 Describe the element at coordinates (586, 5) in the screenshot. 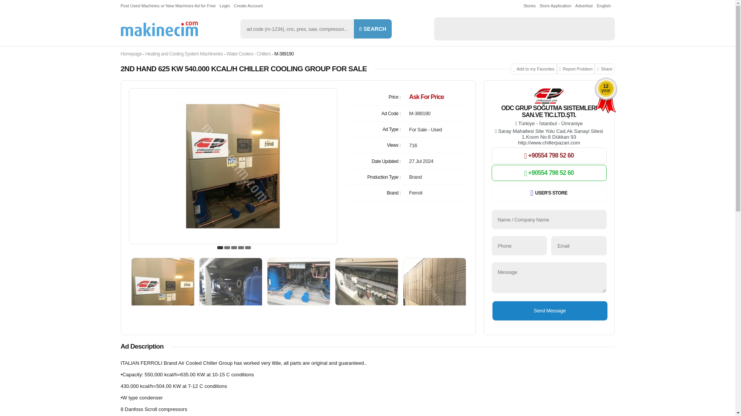

I see `Advertise` at that location.